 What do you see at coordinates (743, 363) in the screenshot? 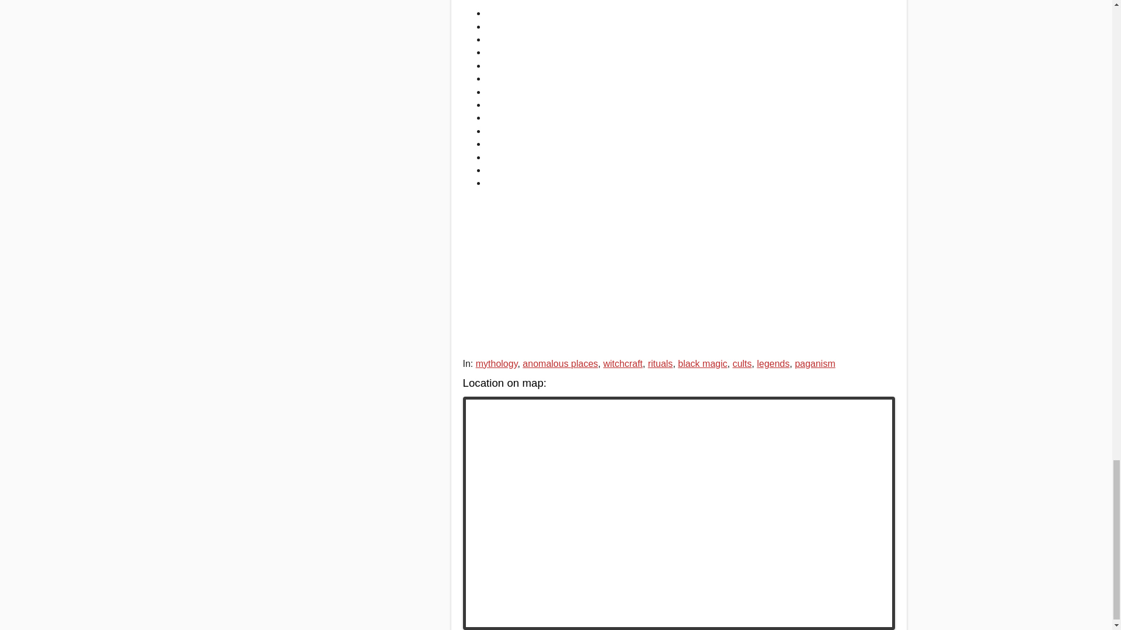
I see `cults` at bounding box center [743, 363].